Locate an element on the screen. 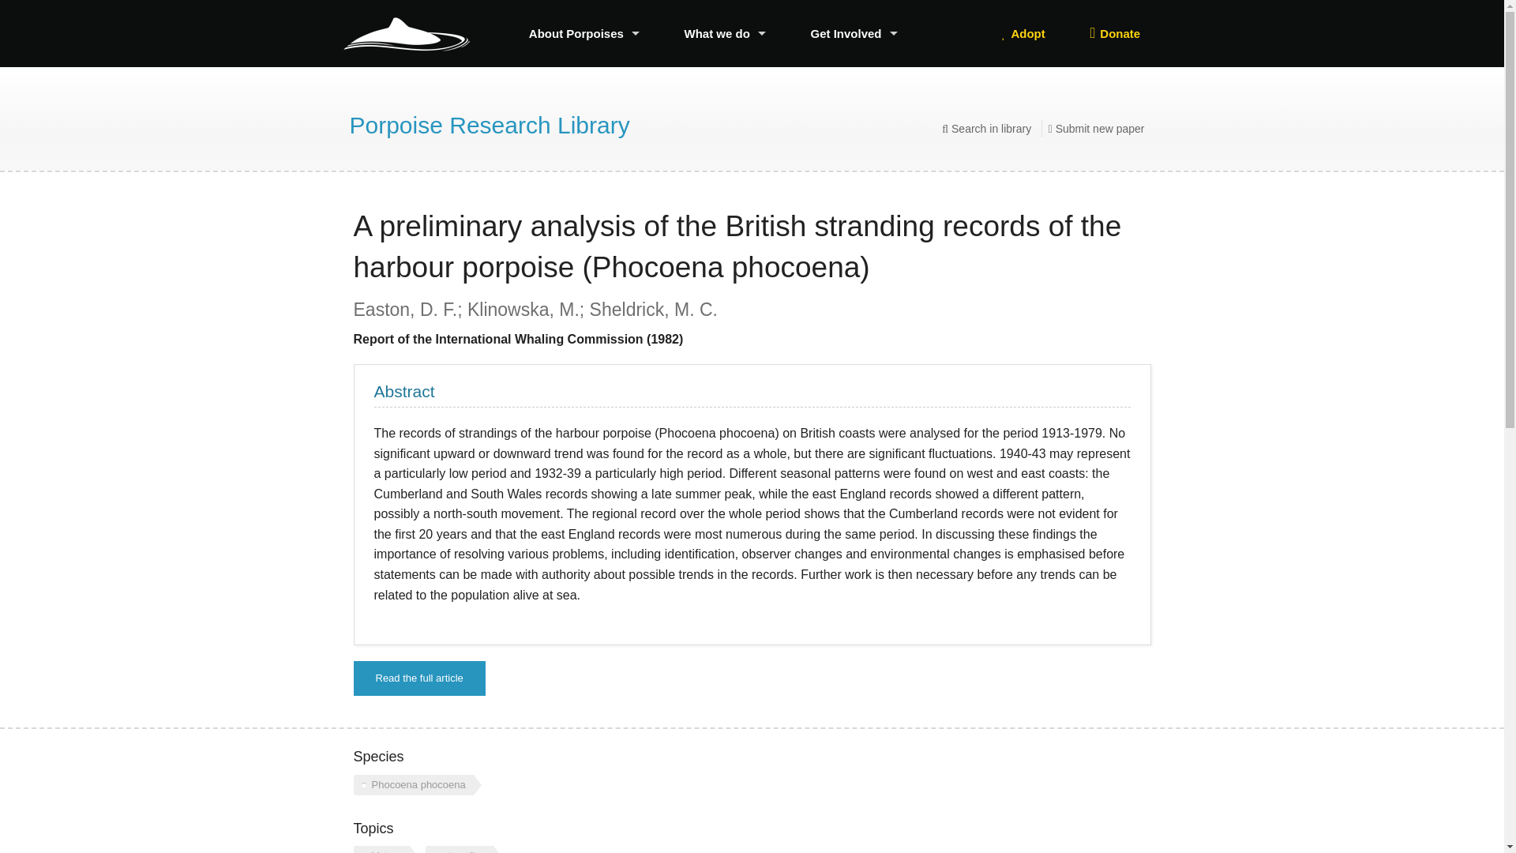 This screenshot has width=1516, height=853. Harbour Porpoise is located at coordinates (584, 85).